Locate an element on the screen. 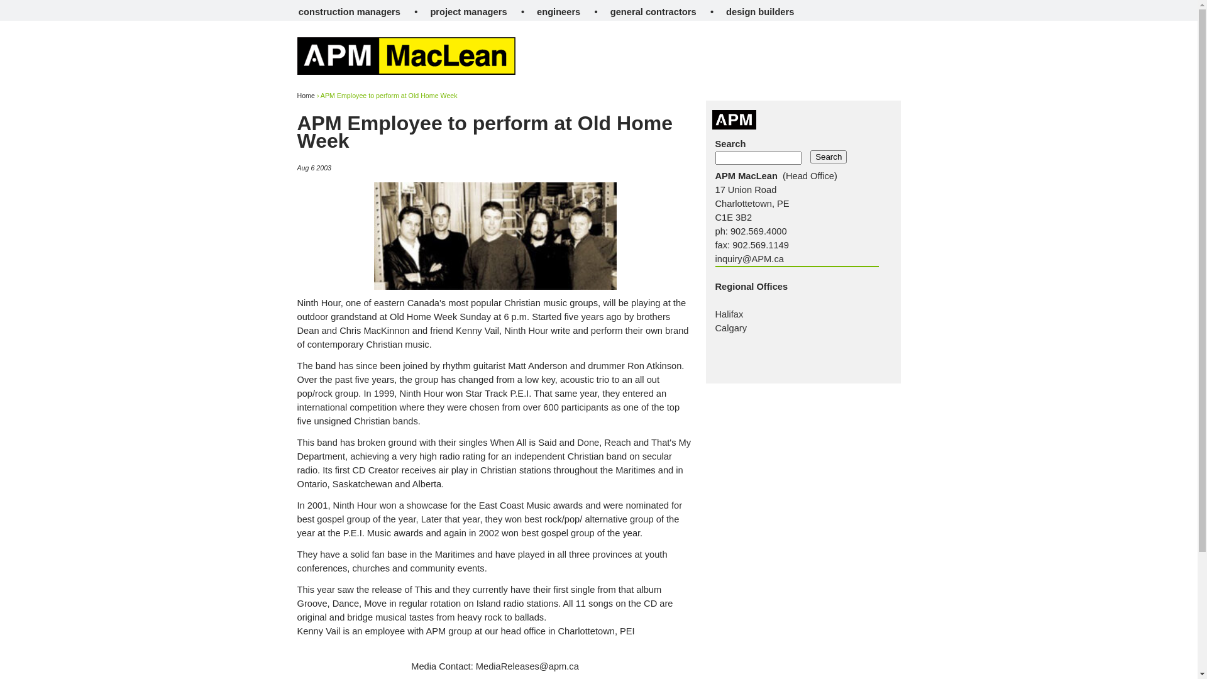 This screenshot has height=679, width=1207. Calgary is located at coordinates (732, 328).